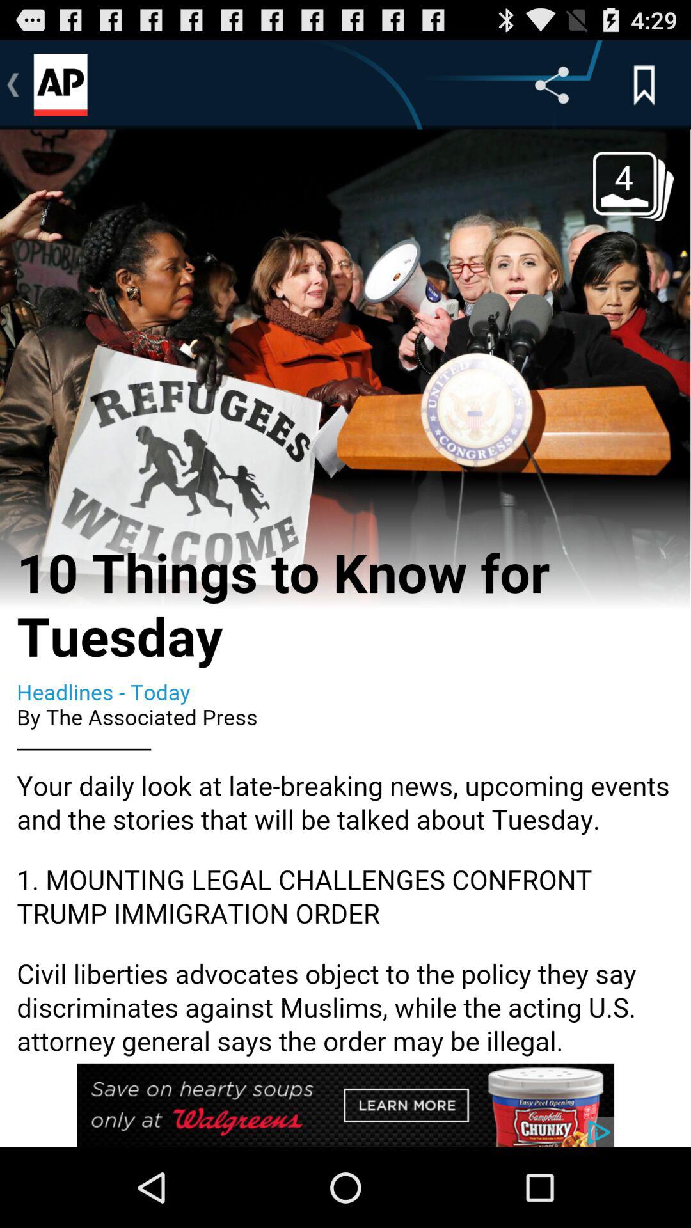 This screenshot has width=691, height=1228. I want to click on advertisement, so click(345, 1105).